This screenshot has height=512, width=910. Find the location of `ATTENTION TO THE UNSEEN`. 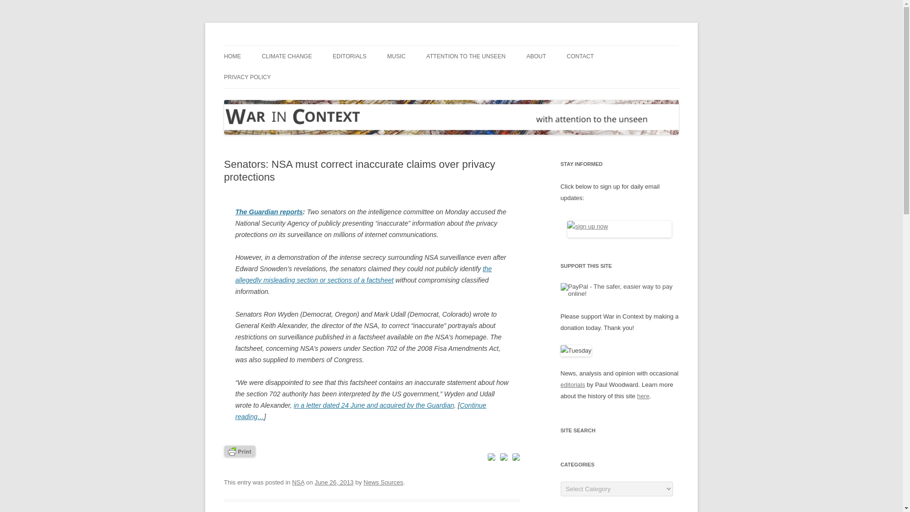

ATTENTION TO THE UNSEEN is located at coordinates (466, 56).